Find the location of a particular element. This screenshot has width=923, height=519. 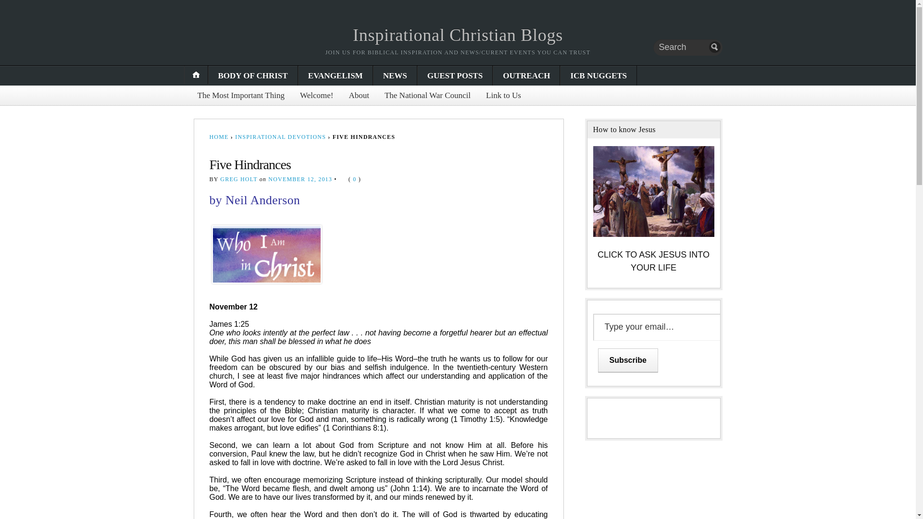

Link to Us is located at coordinates (503, 95).